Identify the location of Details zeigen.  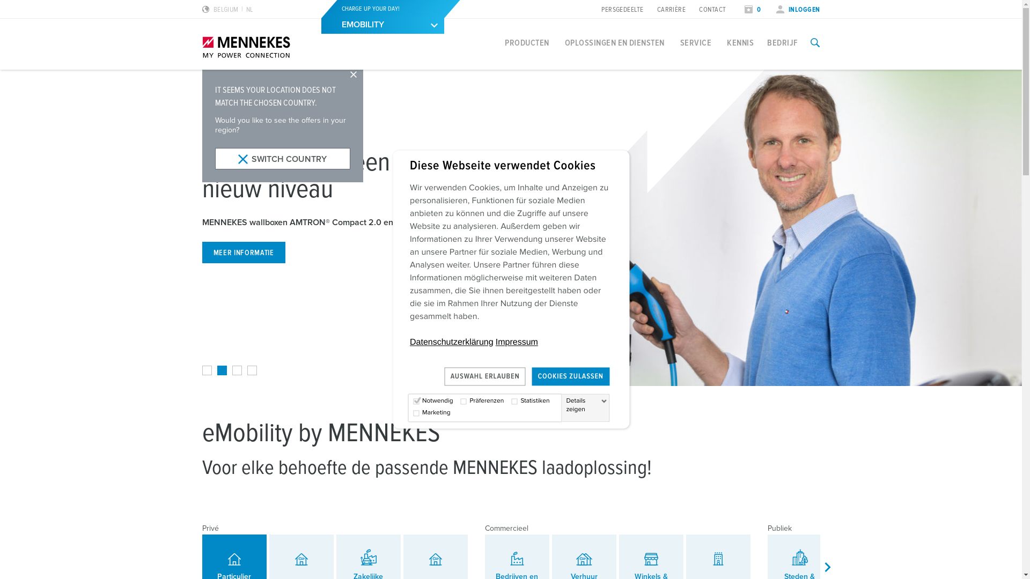
(586, 405).